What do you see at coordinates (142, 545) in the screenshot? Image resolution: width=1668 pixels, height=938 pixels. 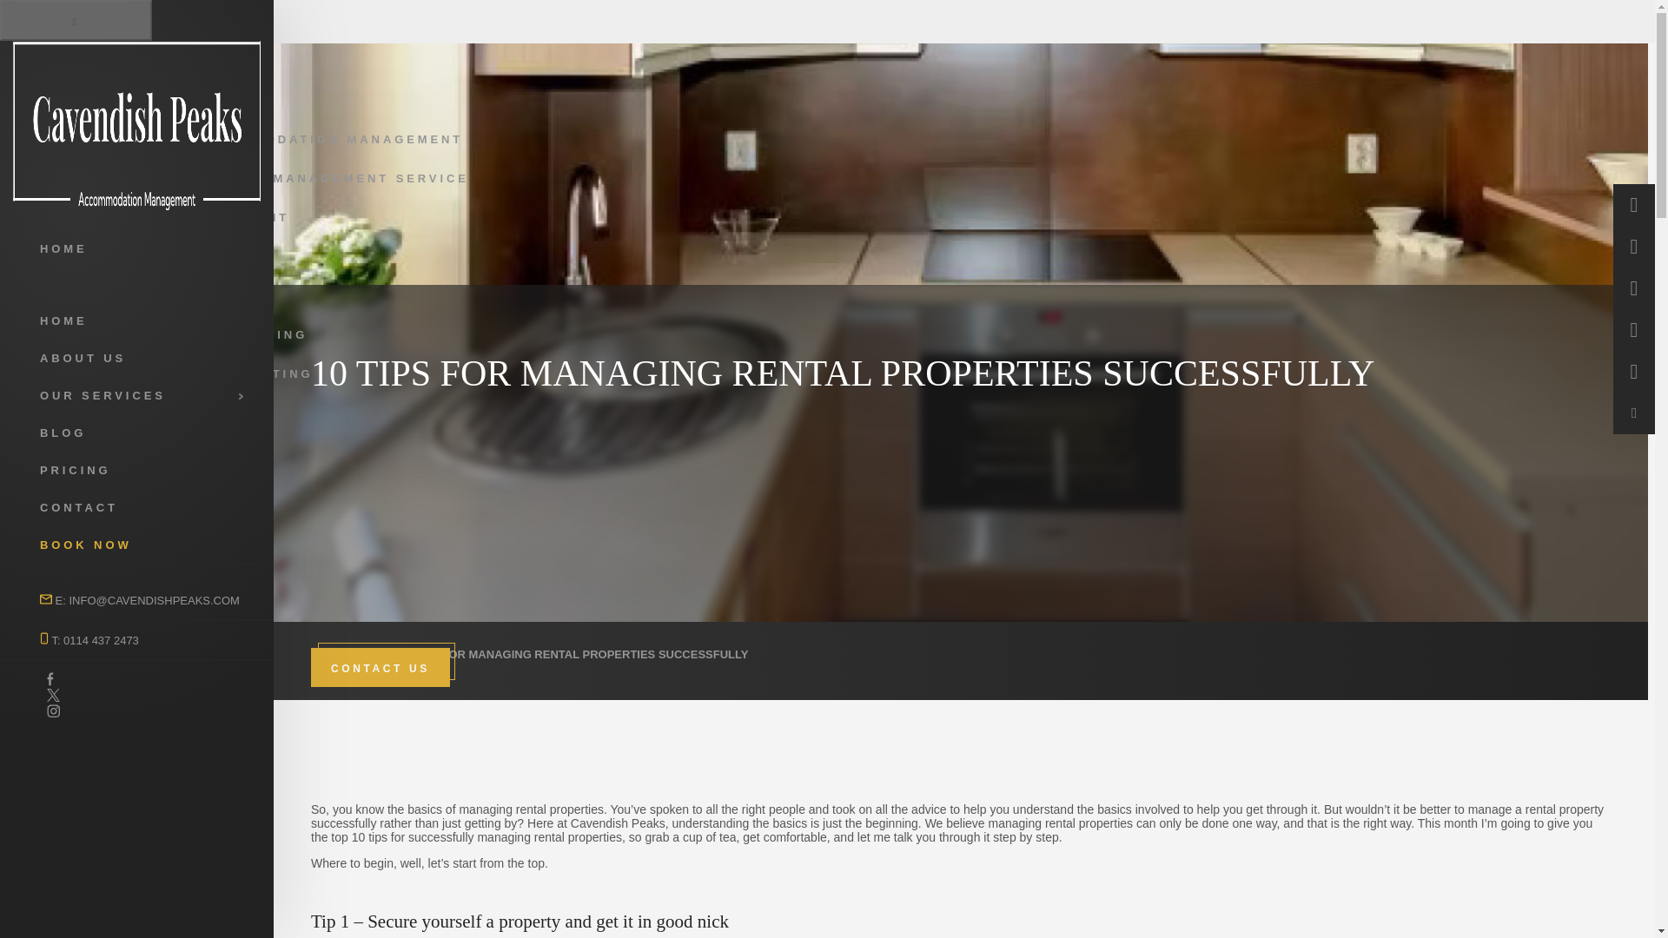 I see `BOOK NOW` at bounding box center [142, 545].